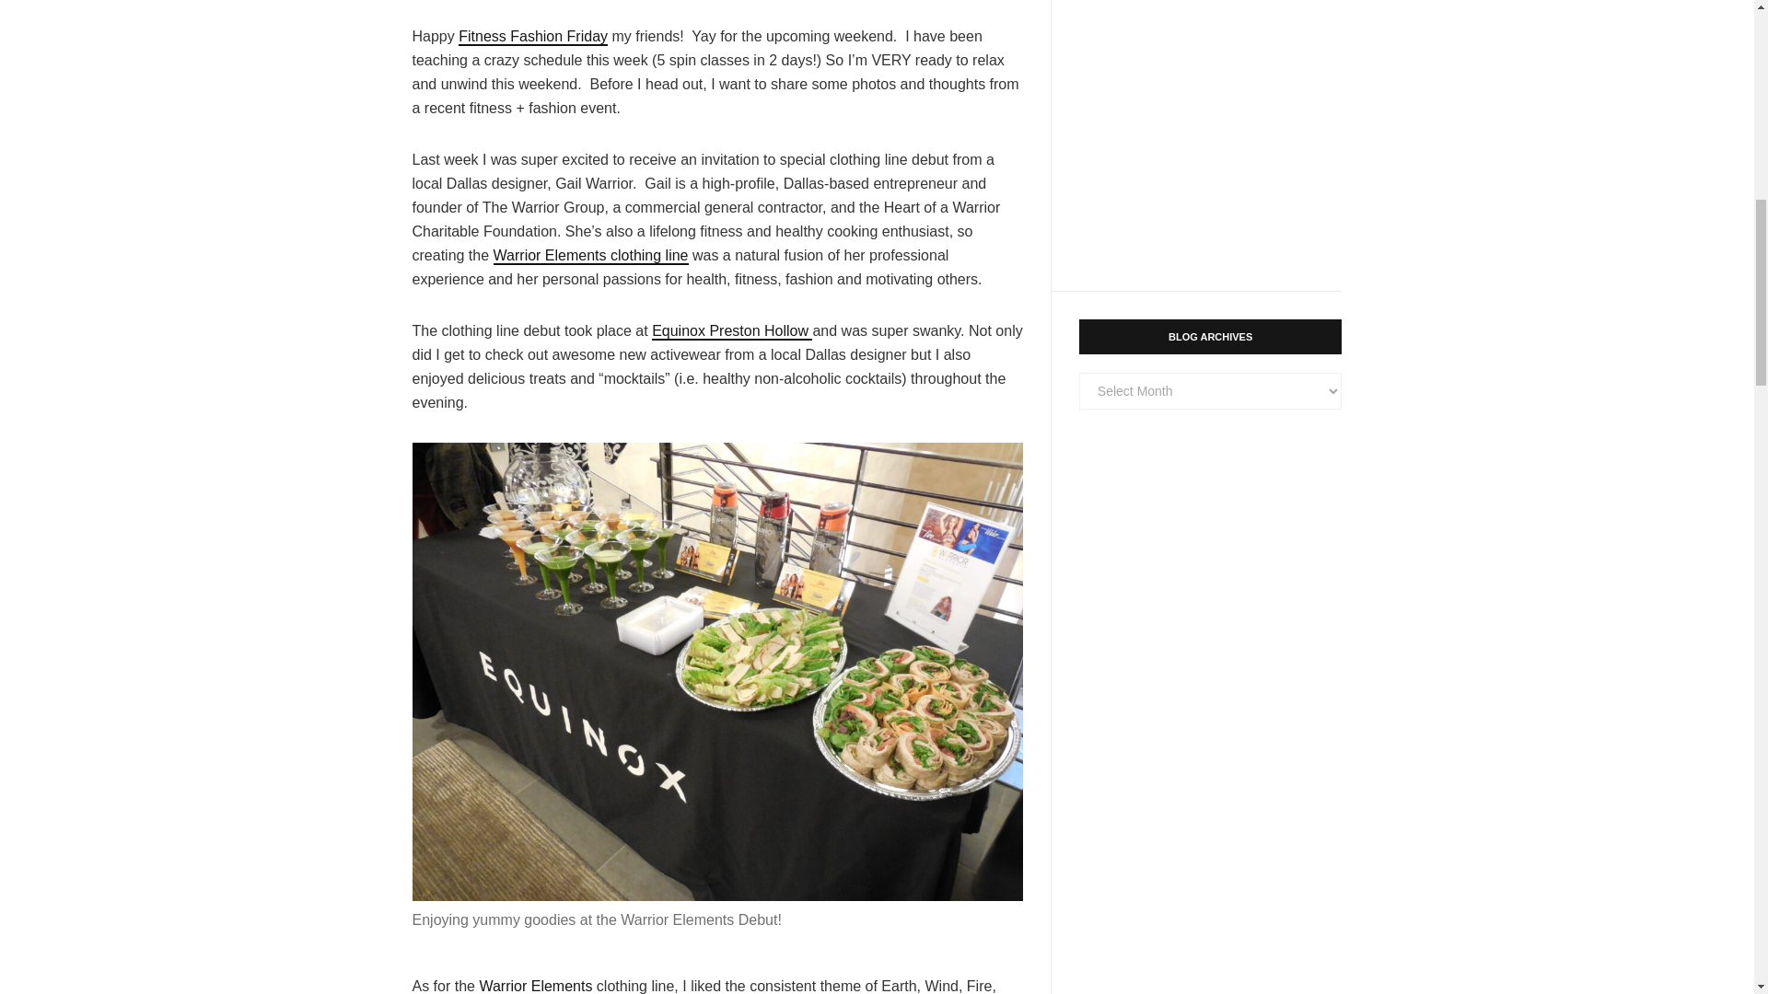 This screenshot has width=1768, height=994. What do you see at coordinates (591, 256) in the screenshot?
I see `Warrior Elements clothing line` at bounding box center [591, 256].